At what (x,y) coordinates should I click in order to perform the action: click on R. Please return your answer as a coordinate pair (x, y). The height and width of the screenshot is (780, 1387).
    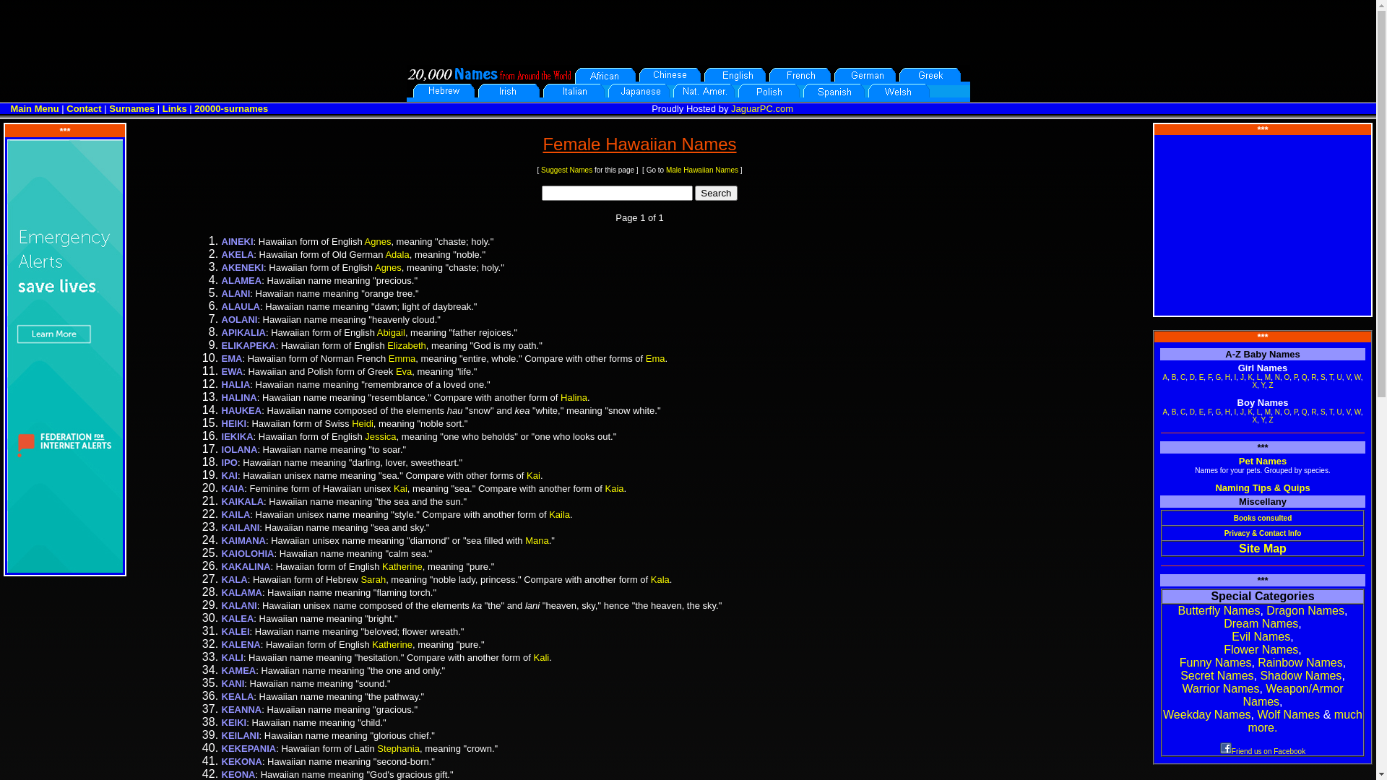
    Looking at the image, I should click on (1313, 377).